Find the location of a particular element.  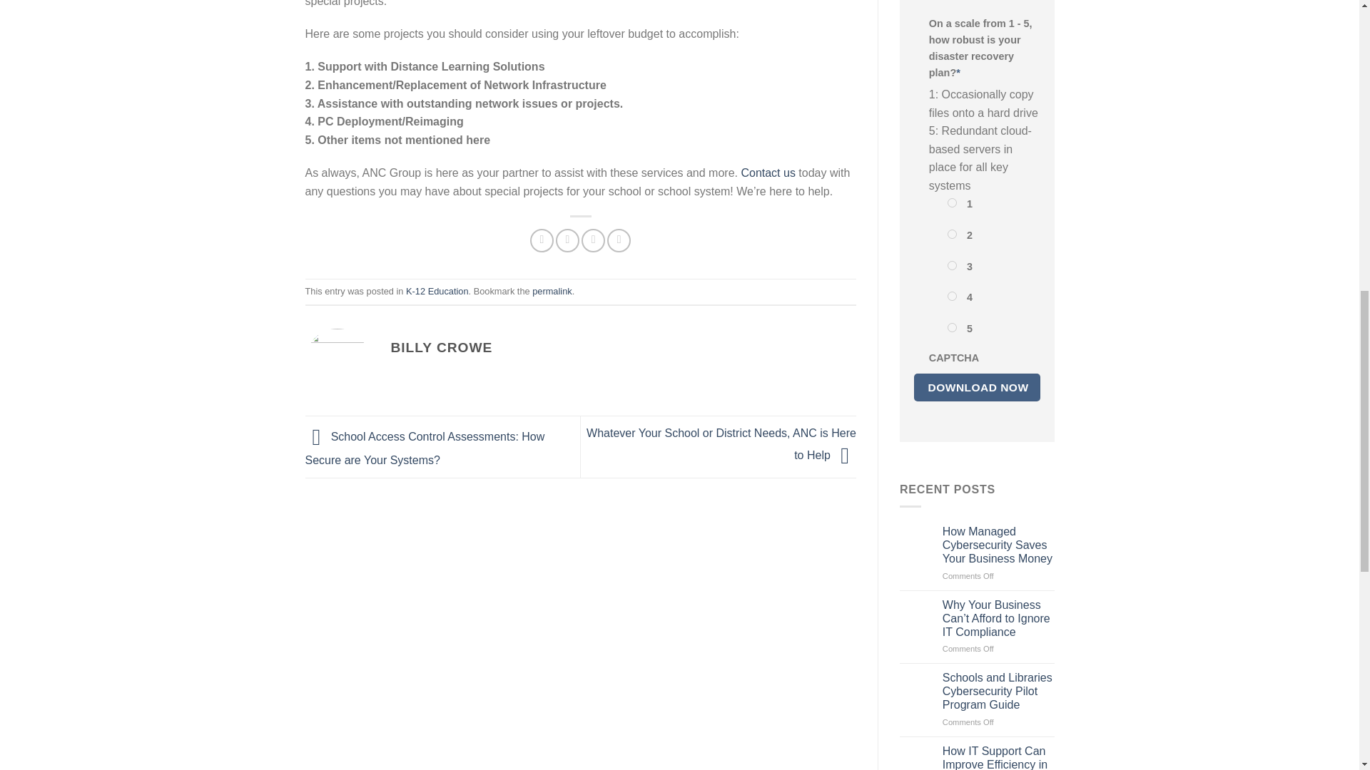

How IT Support Can Improve Efficiency in Law Firms is located at coordinates (998, 757).